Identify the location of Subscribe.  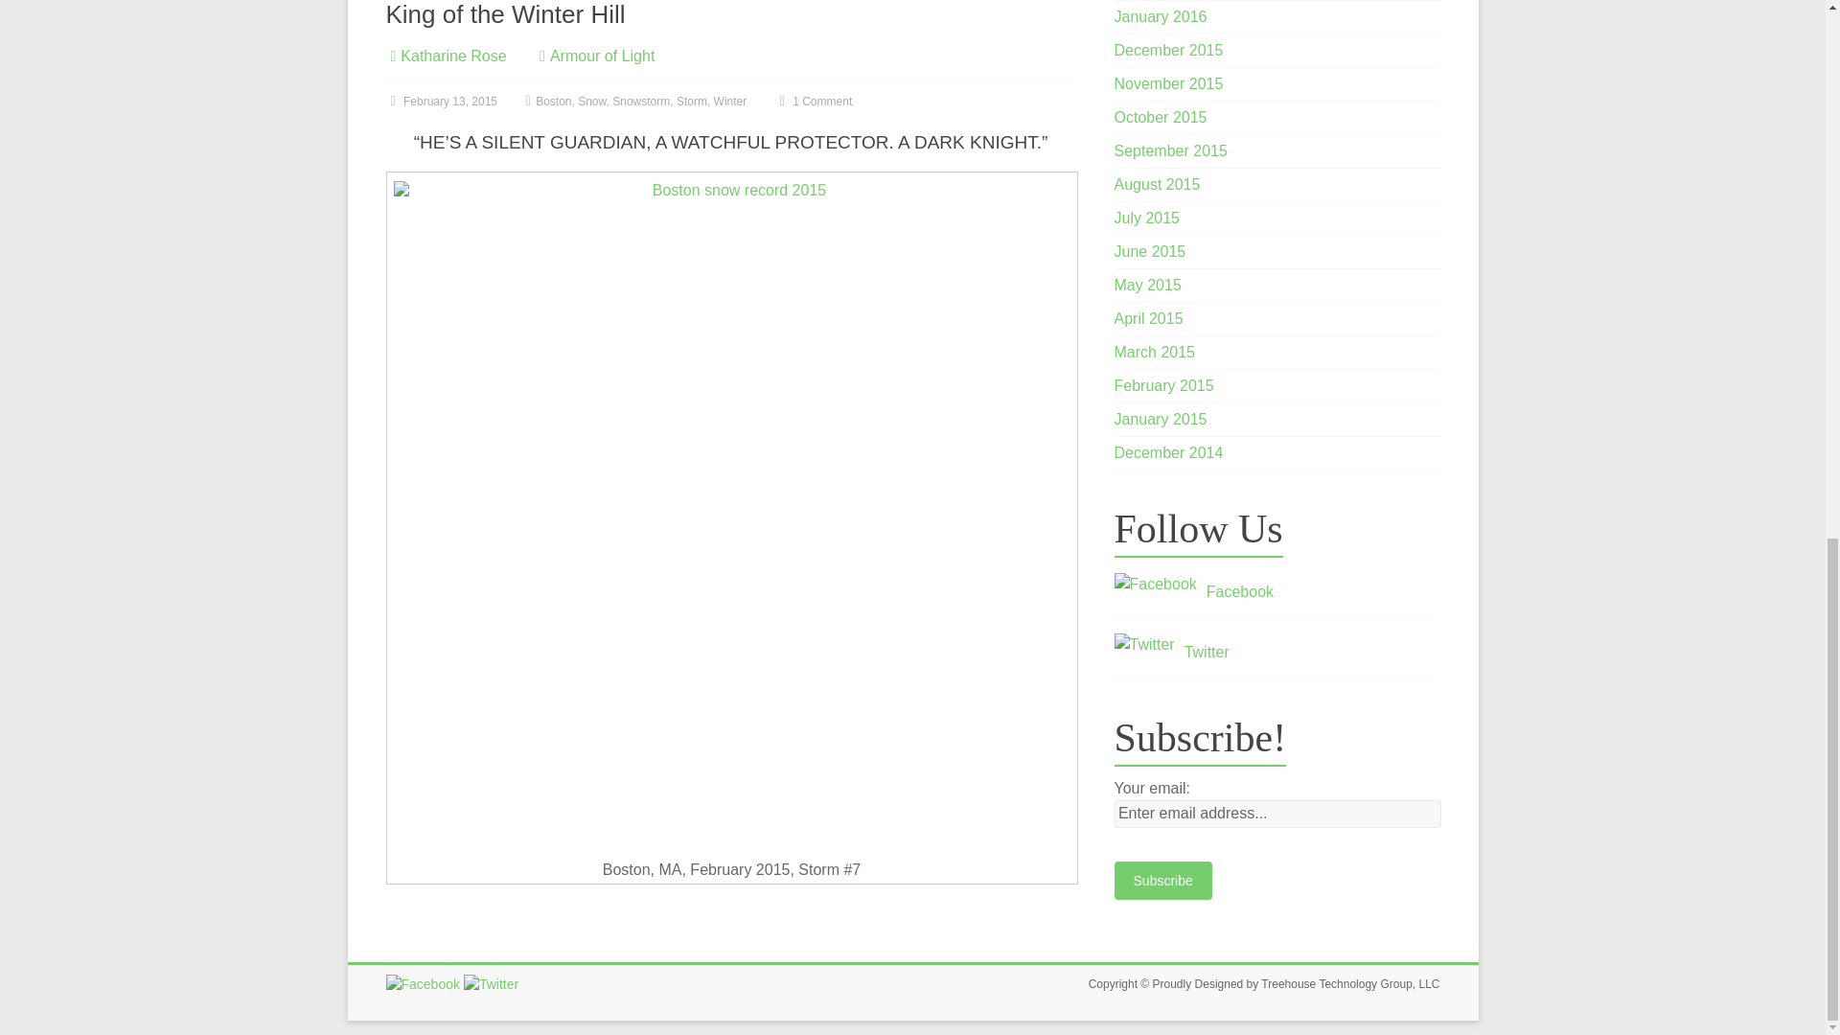
(1163, 880).